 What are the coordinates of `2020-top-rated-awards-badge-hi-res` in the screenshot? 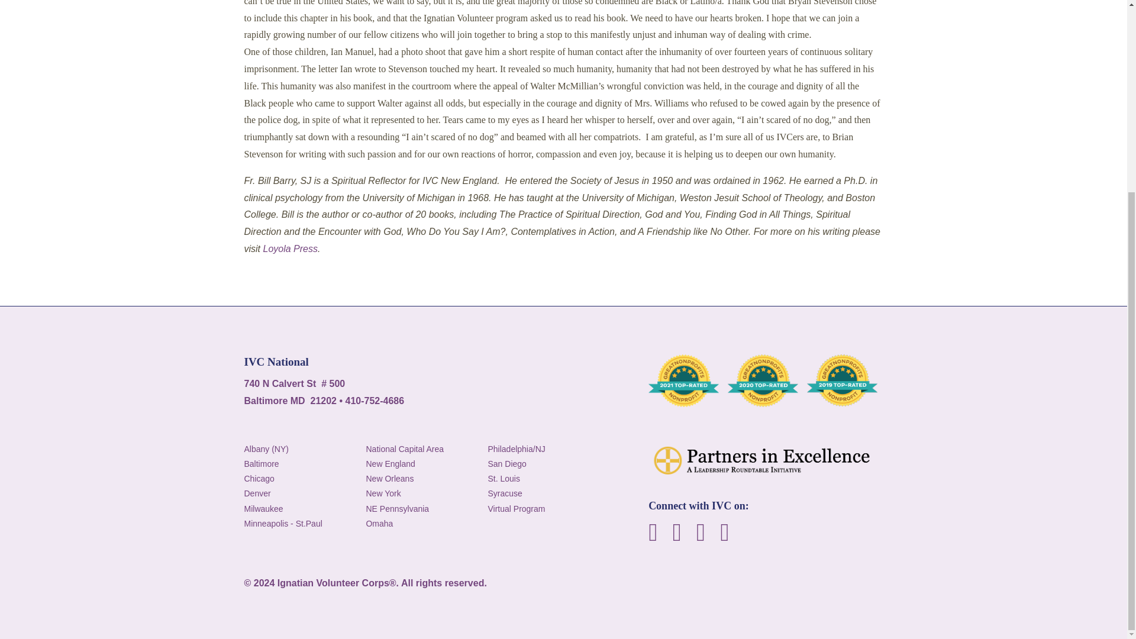 It's located at (763, 380).